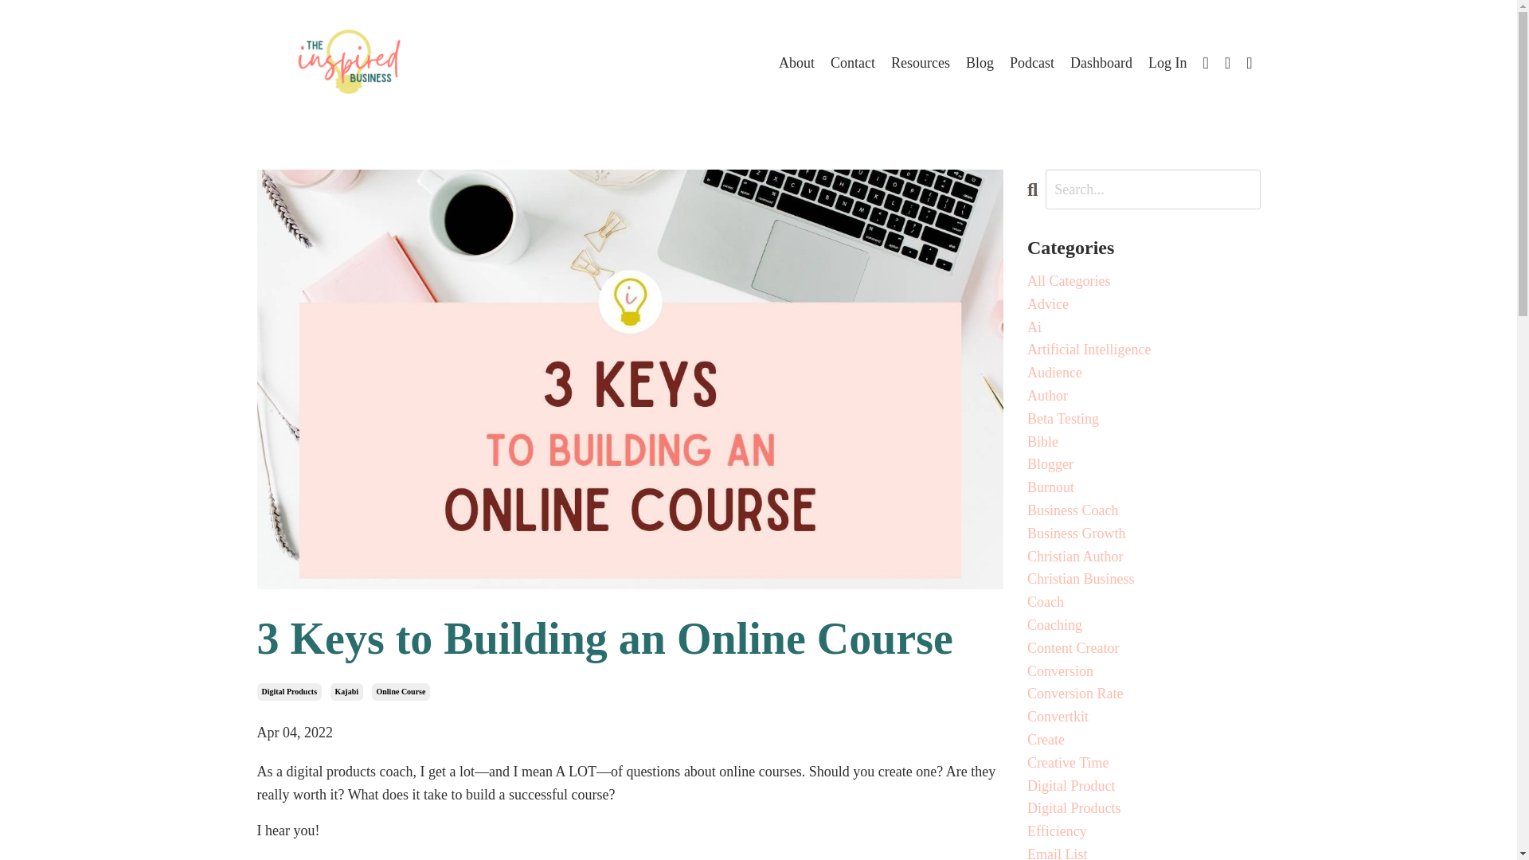 The height and width of the screenshot is (860, 1529). Describe the element at coordinates (1144, 626) in the screenshot. I see `Coaching` at that location.